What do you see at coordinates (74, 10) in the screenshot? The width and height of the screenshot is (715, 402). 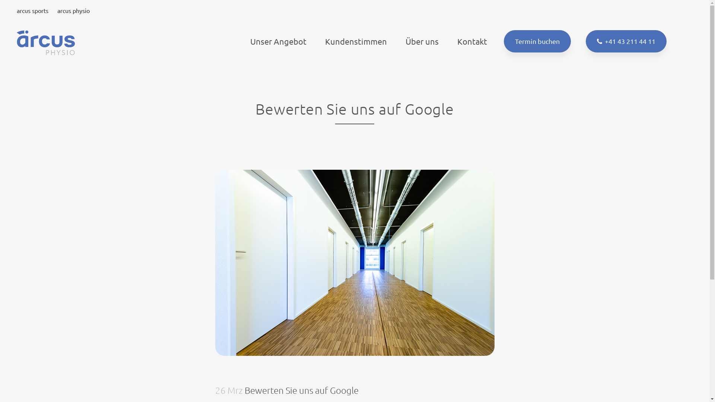 I see `arcus physio` at bounding box center [74, 10].